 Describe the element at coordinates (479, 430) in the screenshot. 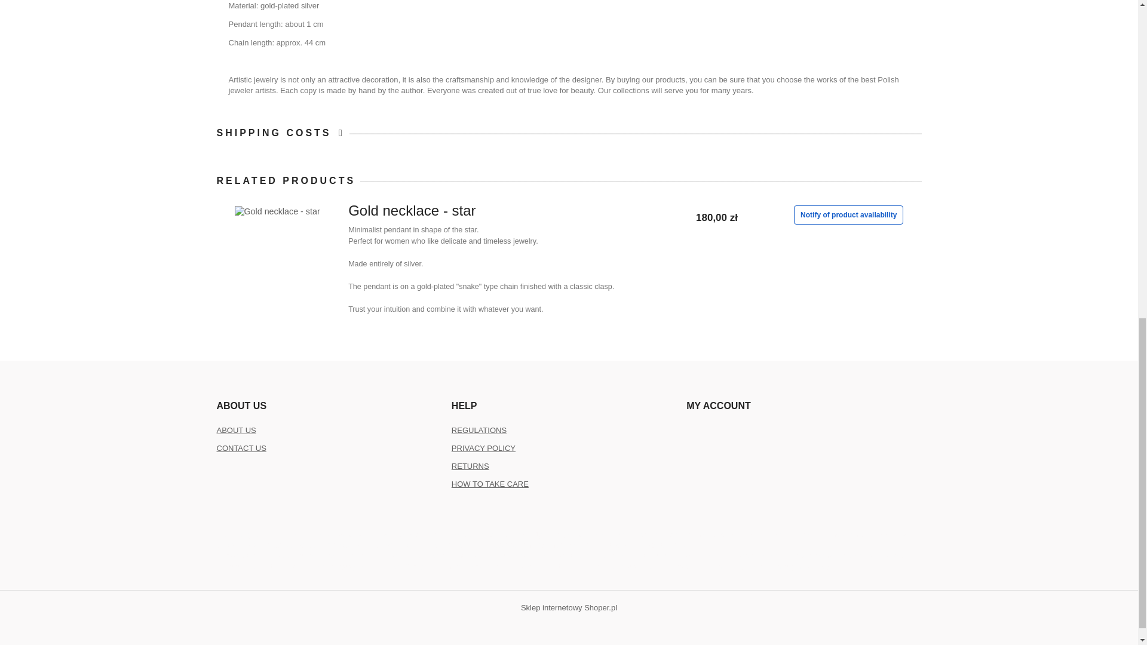

I see `REGULATIONS` at that location.